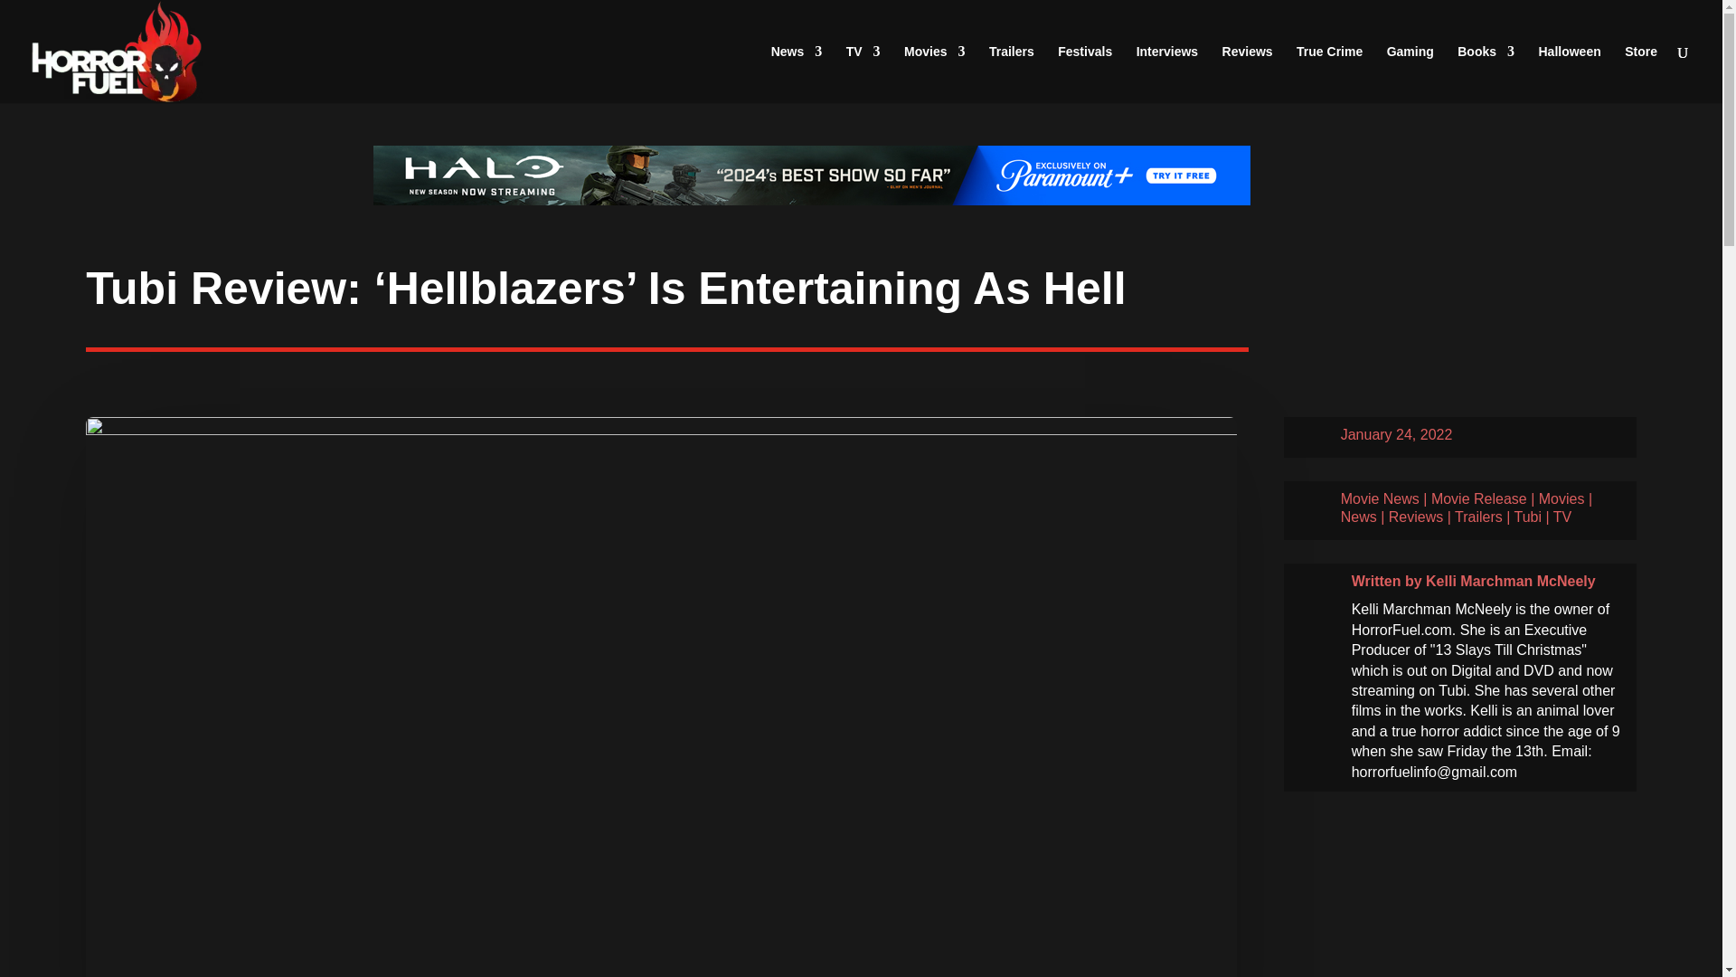 This screenshot has width=1736, height=977. What do you see at coordinates (935, 74) in the screenshot?
I see `Movies` at bounding box center [935, 74].